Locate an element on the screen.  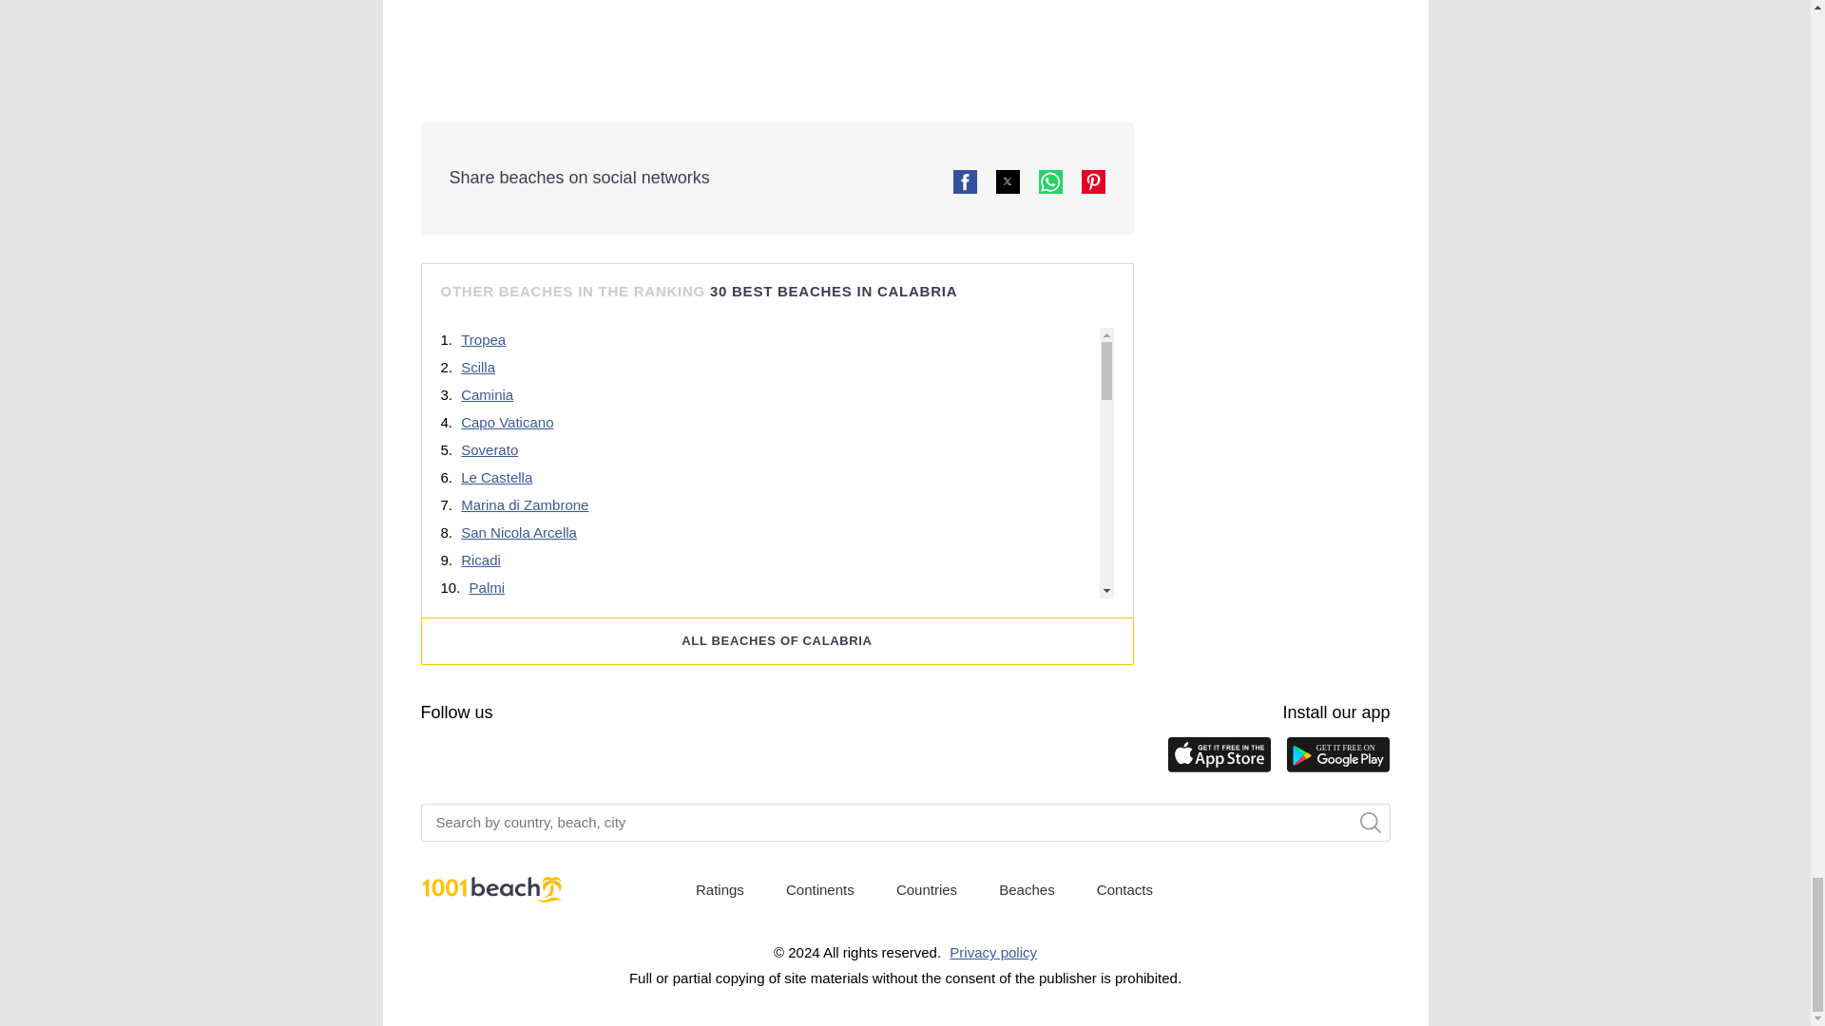
Pinterest is located at coordinates (546, 758).